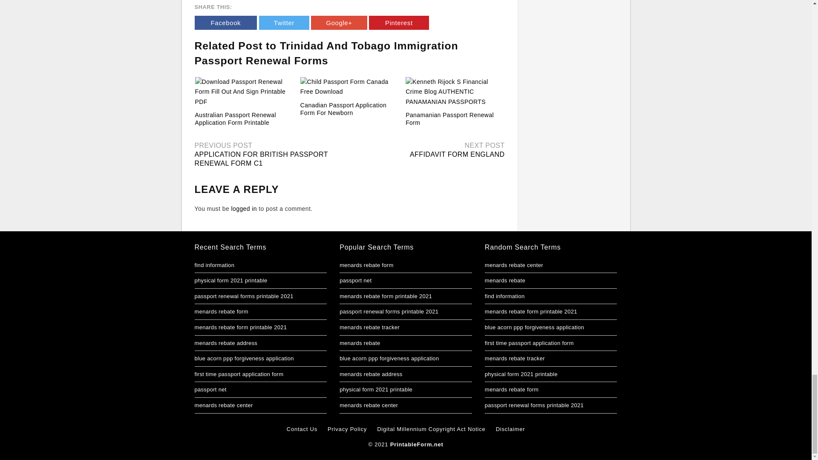 This screenshot has width=818, height=460. I want to click on Panamanian Passport Renewal Form, so click(450, 118).